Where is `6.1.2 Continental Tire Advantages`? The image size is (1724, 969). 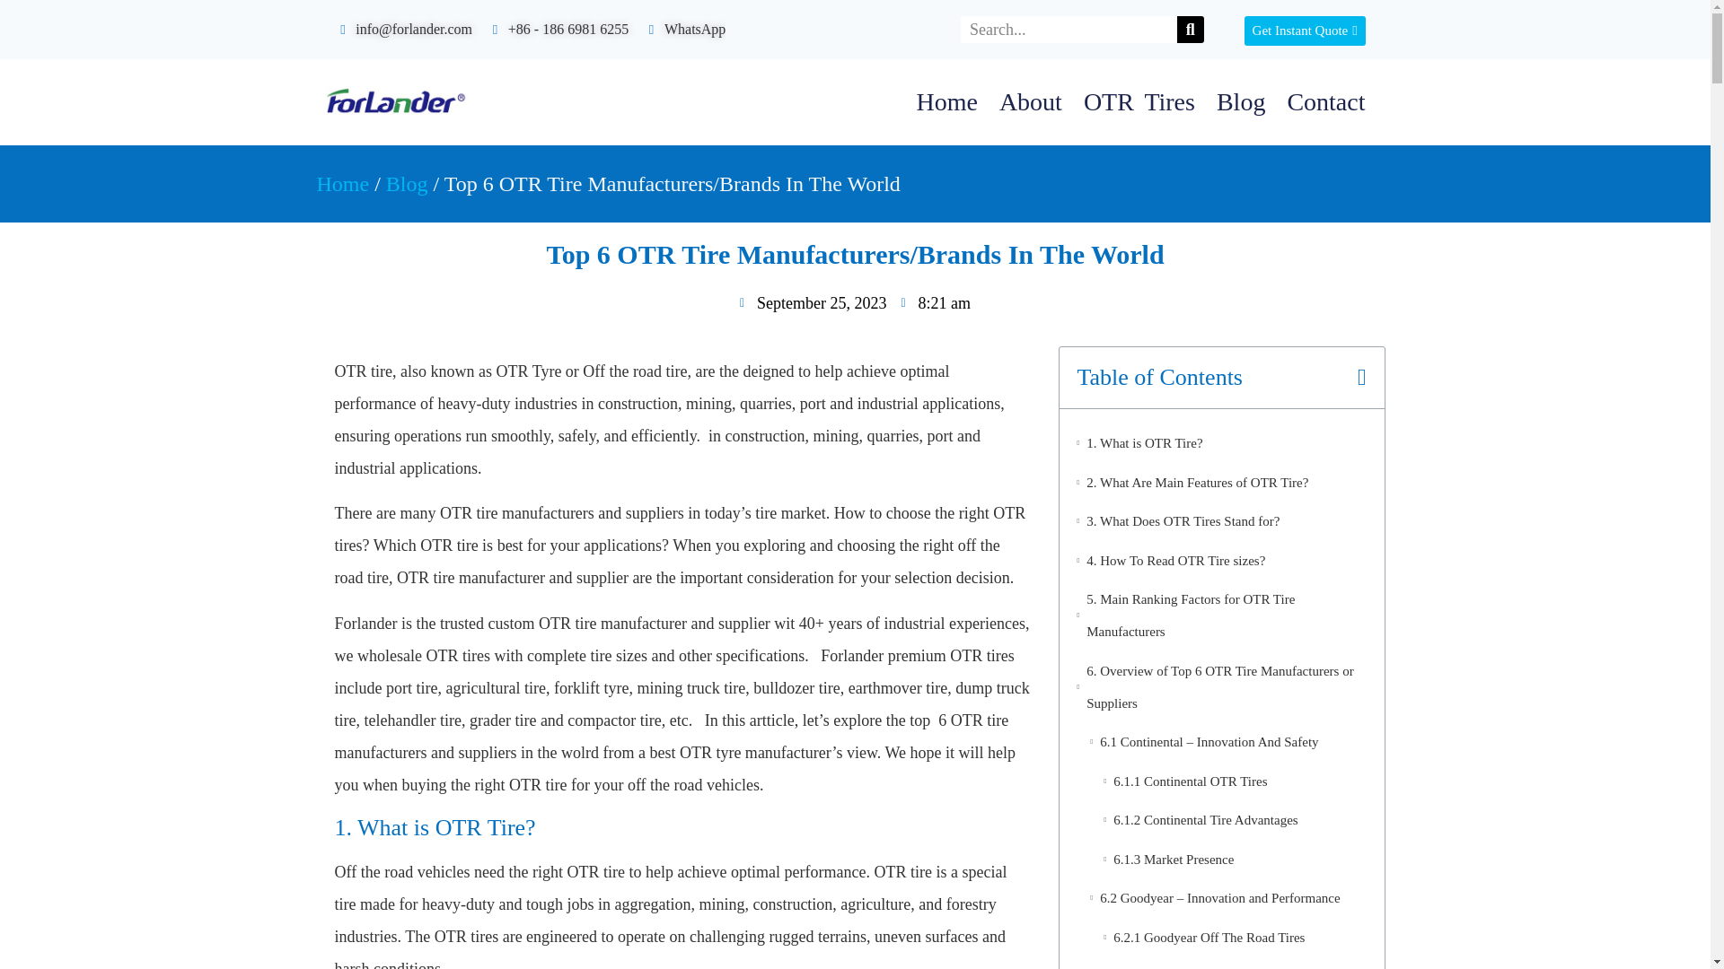
6.1.2 Continental Tire Advantages is located at coordinates (1205, 820).